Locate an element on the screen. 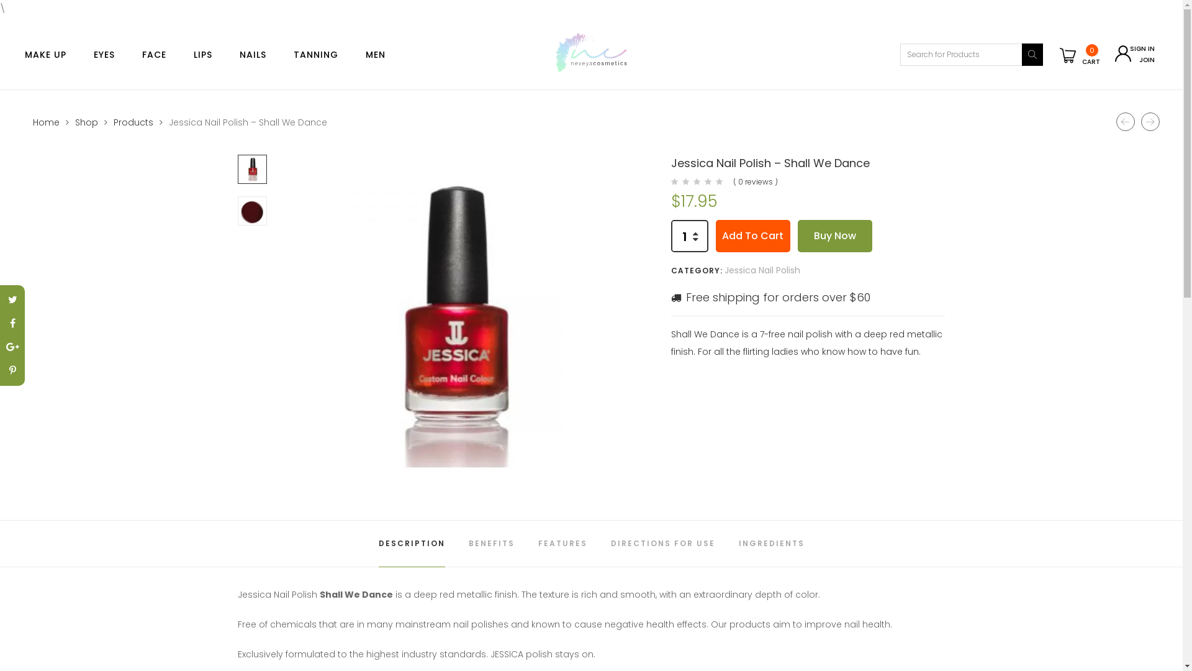 This screenshot has width=1192, height=671. LIPS is located at coordinates (203, 55).